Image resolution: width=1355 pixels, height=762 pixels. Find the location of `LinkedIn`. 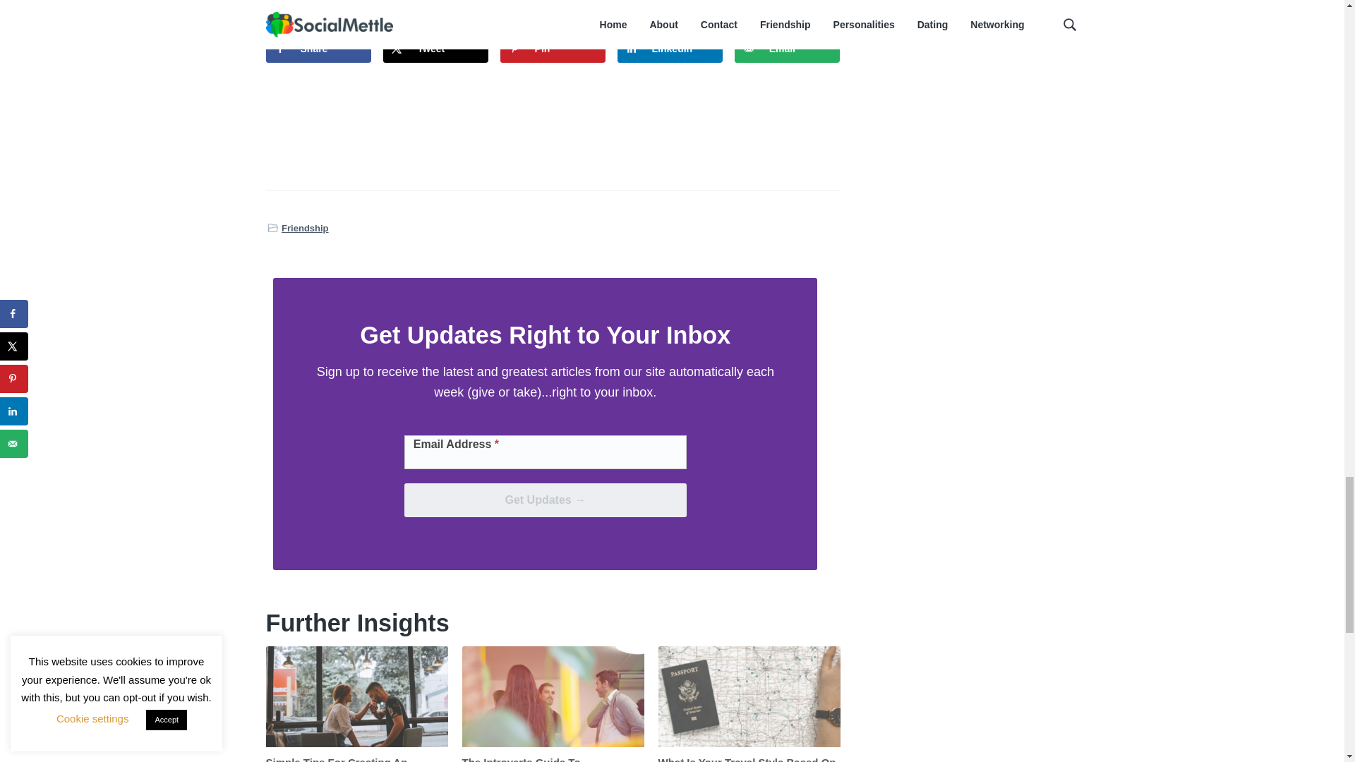

LinkedIn is located at coordinates (670, 48).